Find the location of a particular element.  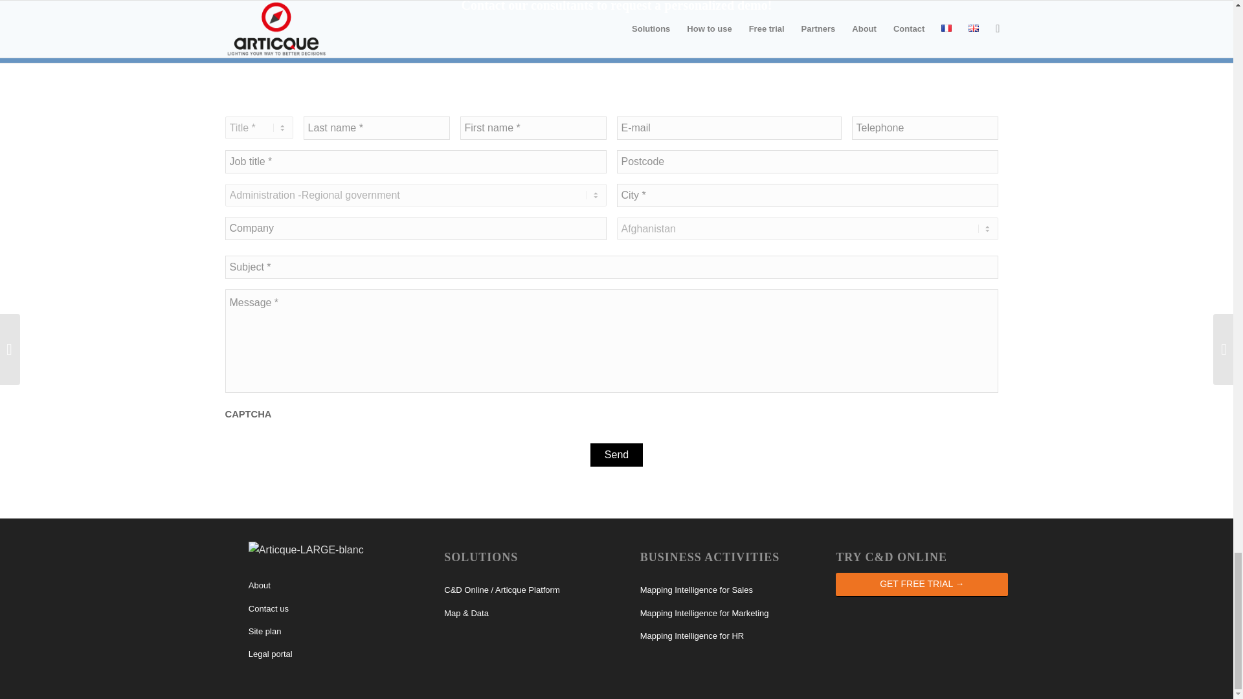

Contact us is located at coordinates (335, 610).